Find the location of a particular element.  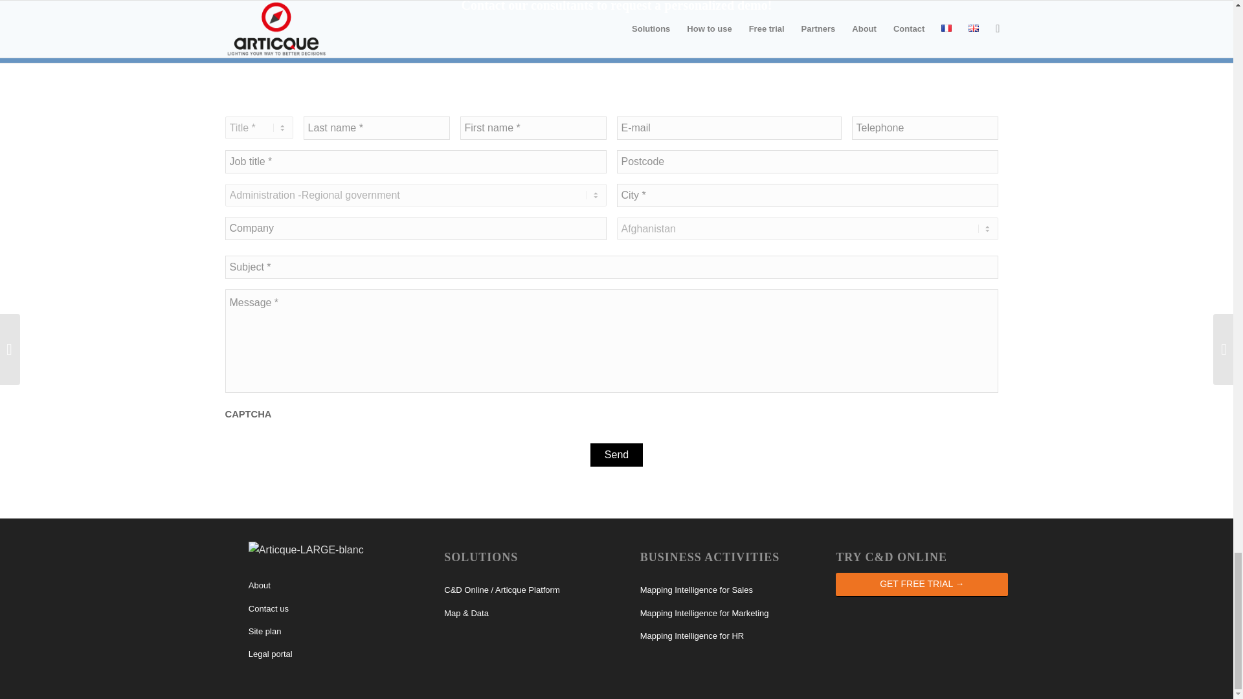

Contact us is located at coordinates (335, 610).